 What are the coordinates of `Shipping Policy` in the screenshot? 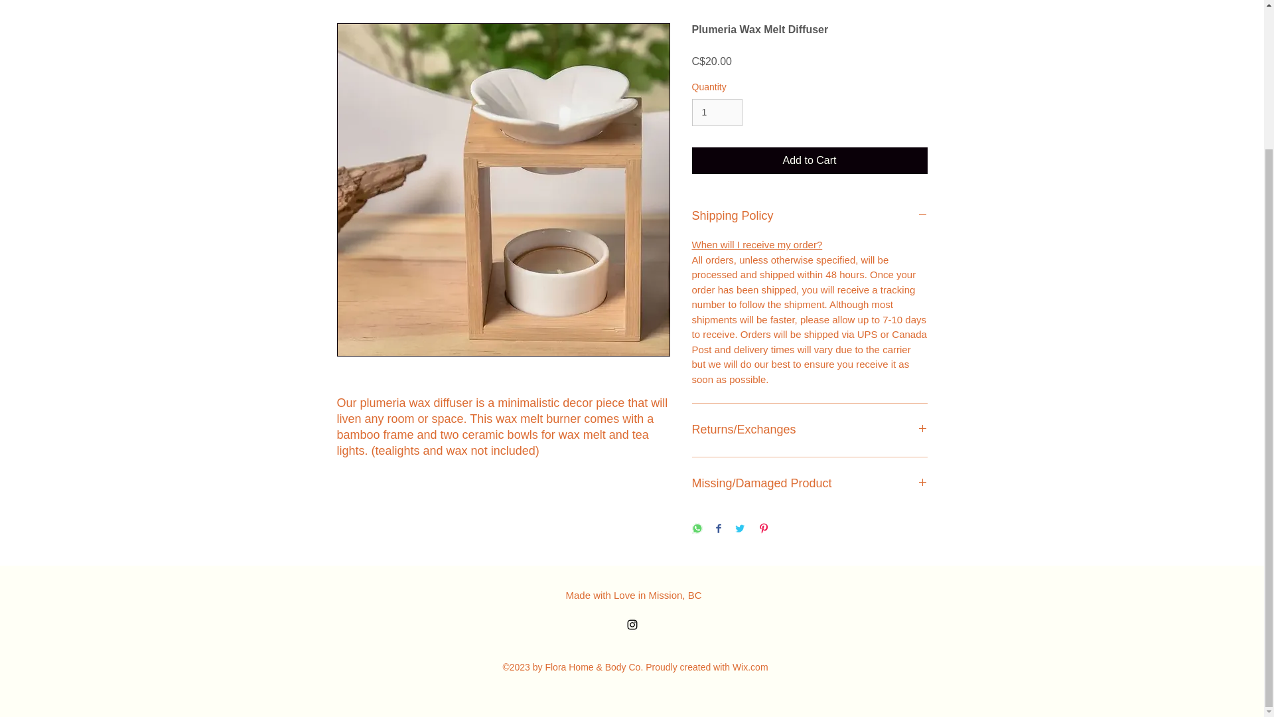 It's located at (810, 216).